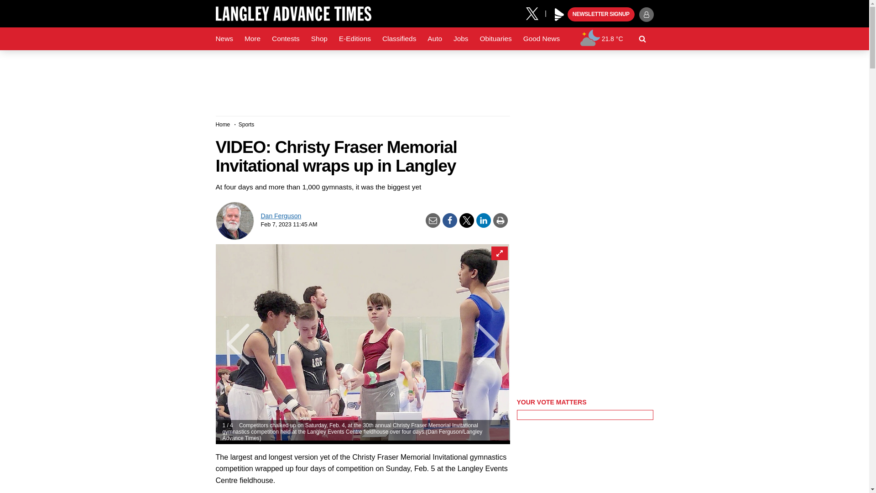  I want to click on News, so click(224, 39).